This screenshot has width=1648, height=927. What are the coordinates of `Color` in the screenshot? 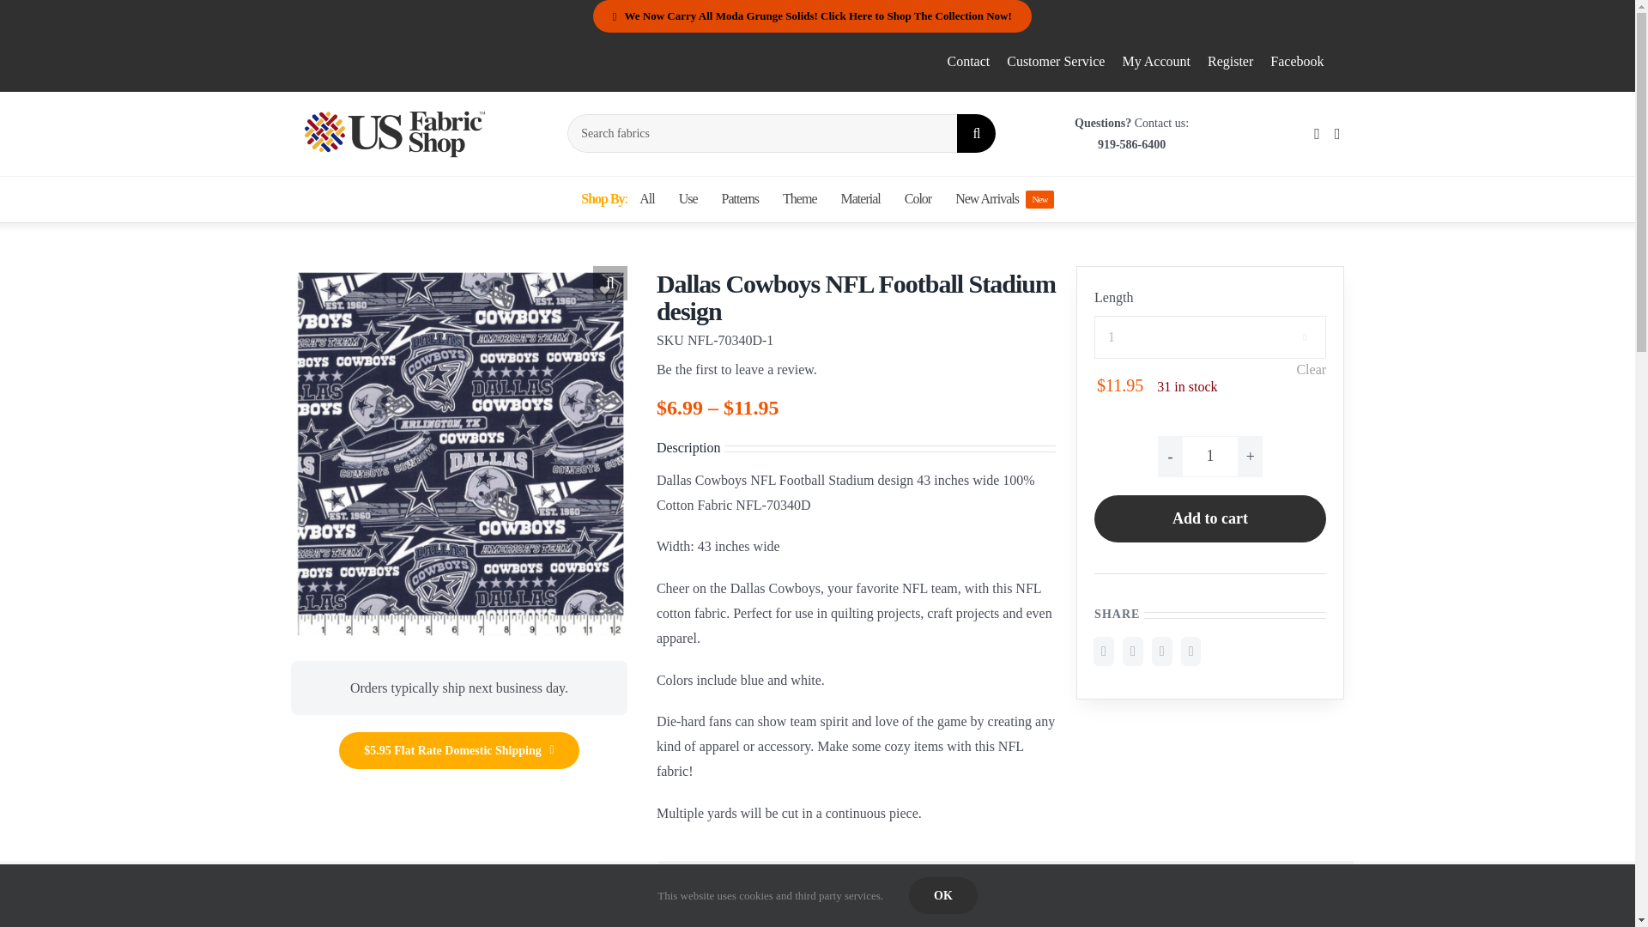 It's located at (1210, 518).